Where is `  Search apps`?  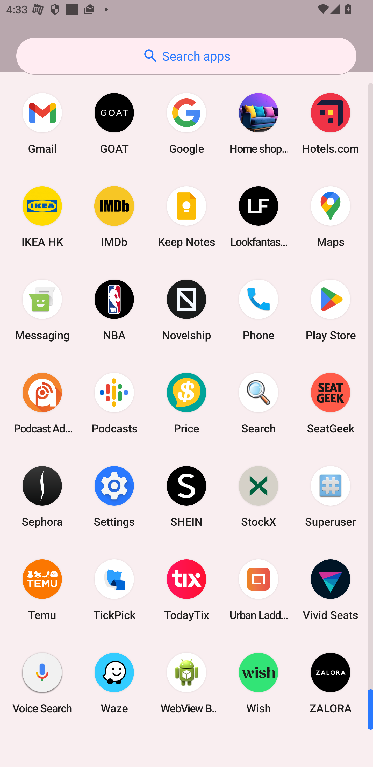
  Search apps is located at coordinates (186, 56).